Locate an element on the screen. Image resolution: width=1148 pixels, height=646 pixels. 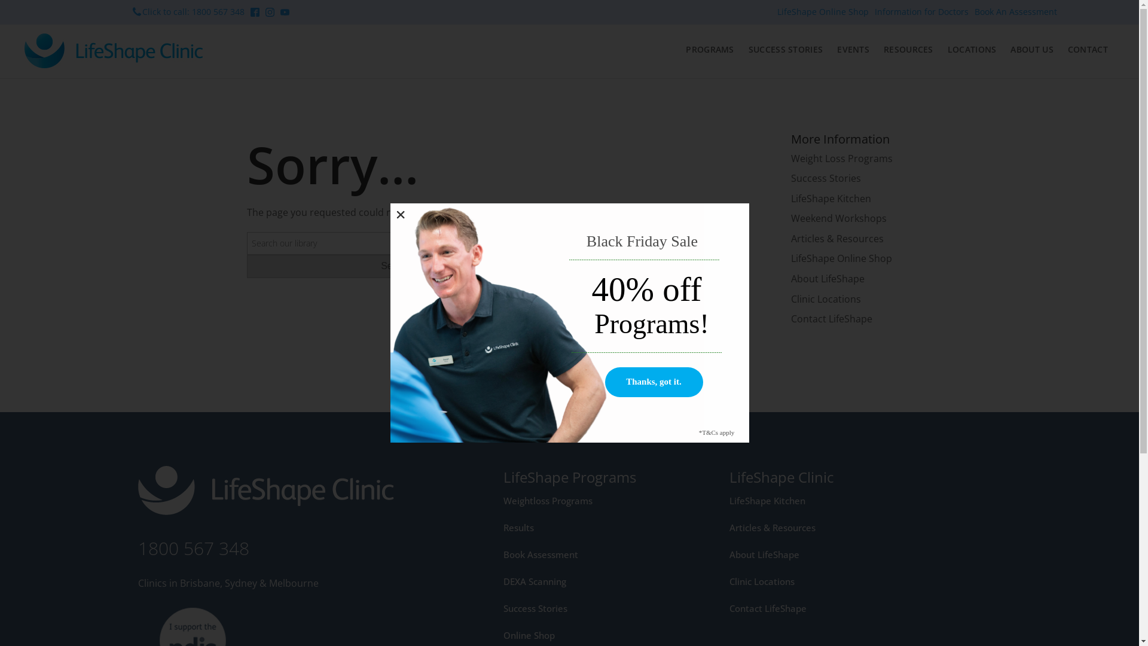
About LifeShape is located at coordinates (773, 554).